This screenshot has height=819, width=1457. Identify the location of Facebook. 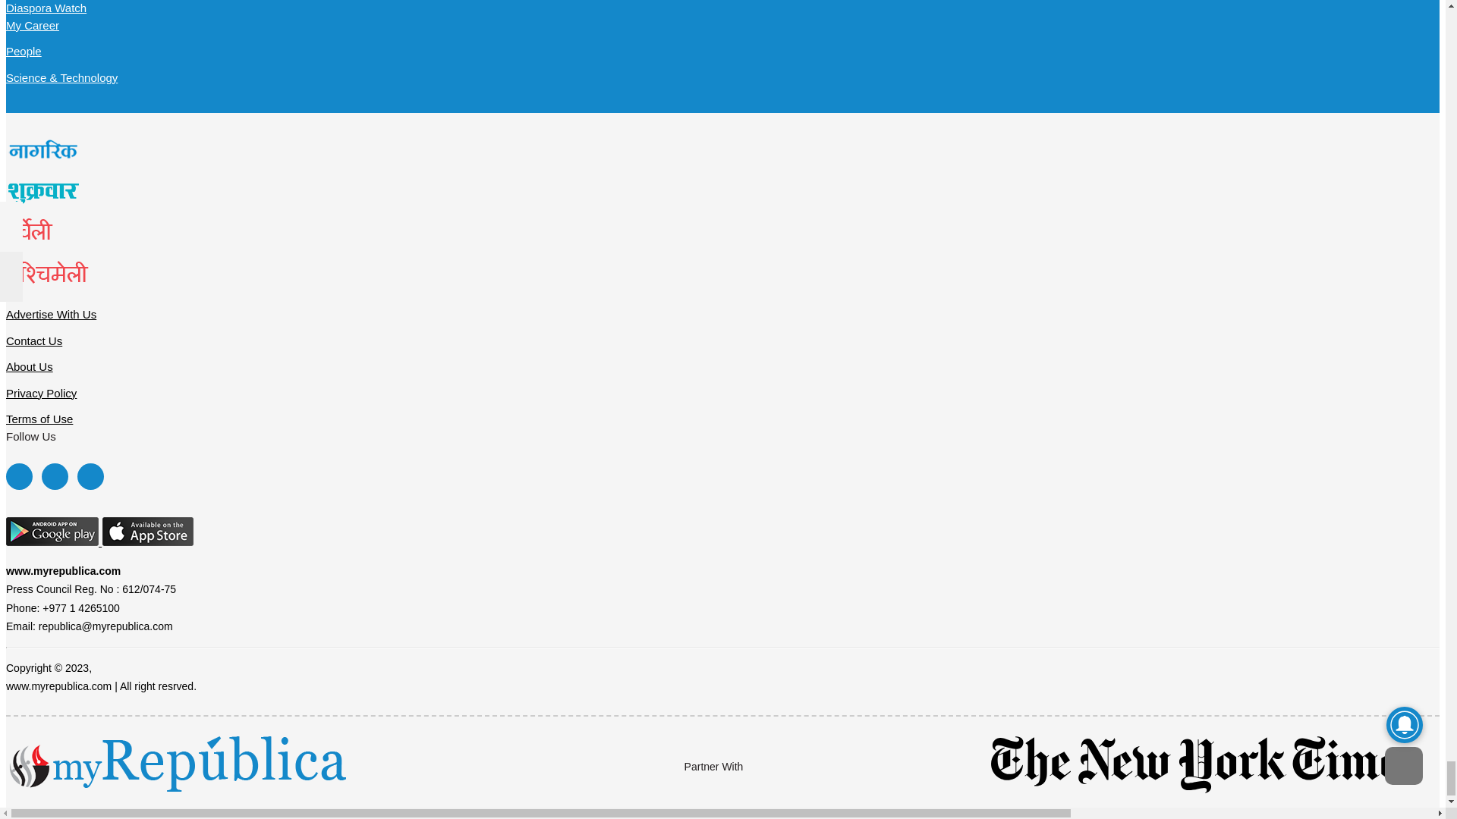
(18, 476).